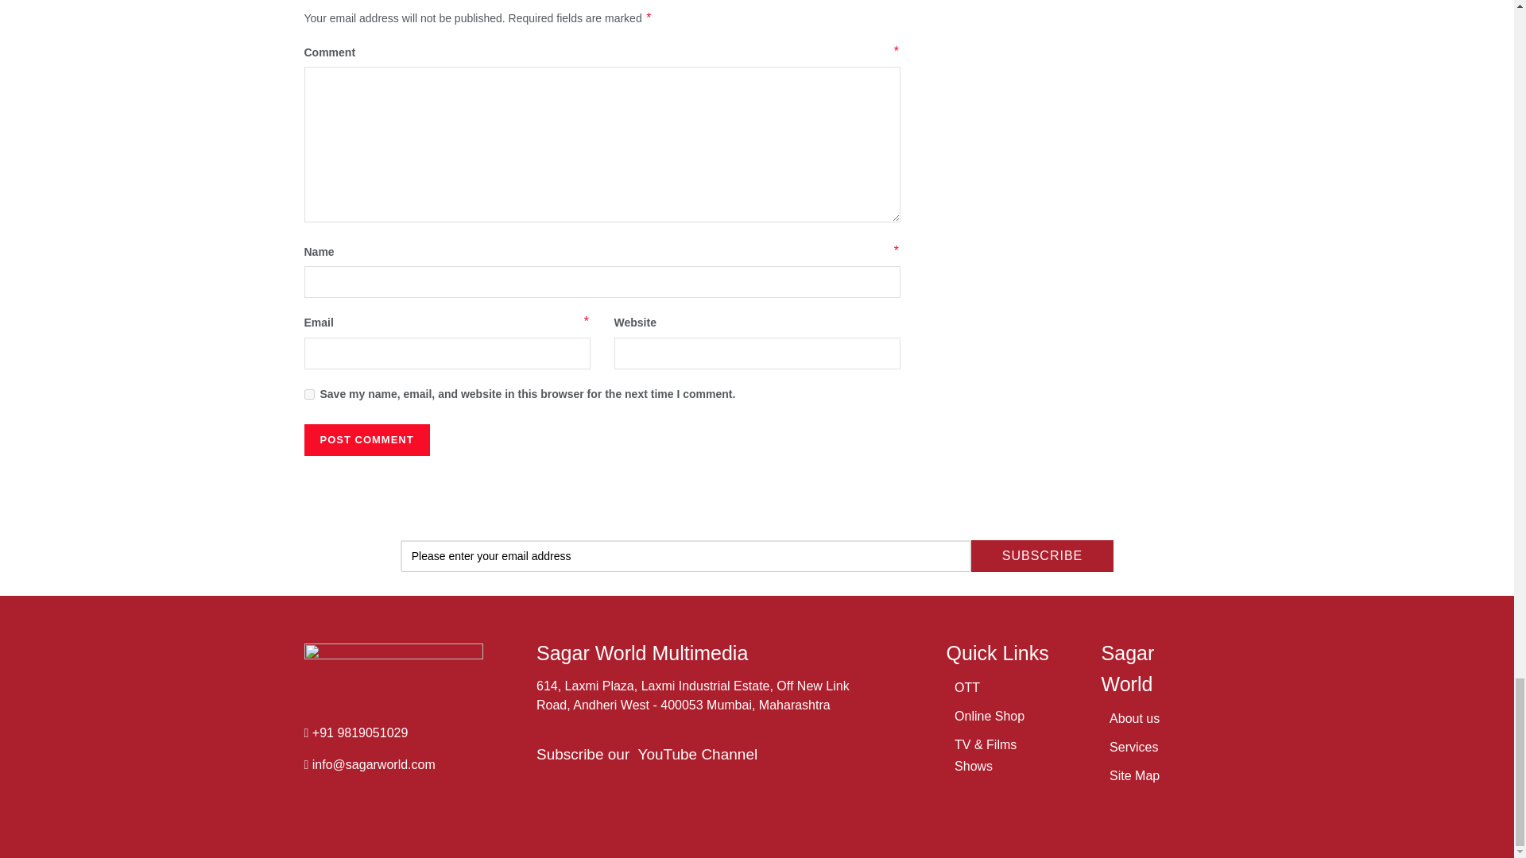 The width and height of the screenshot is (1526, 858). I want to click on footerimage, so click(393, 672).